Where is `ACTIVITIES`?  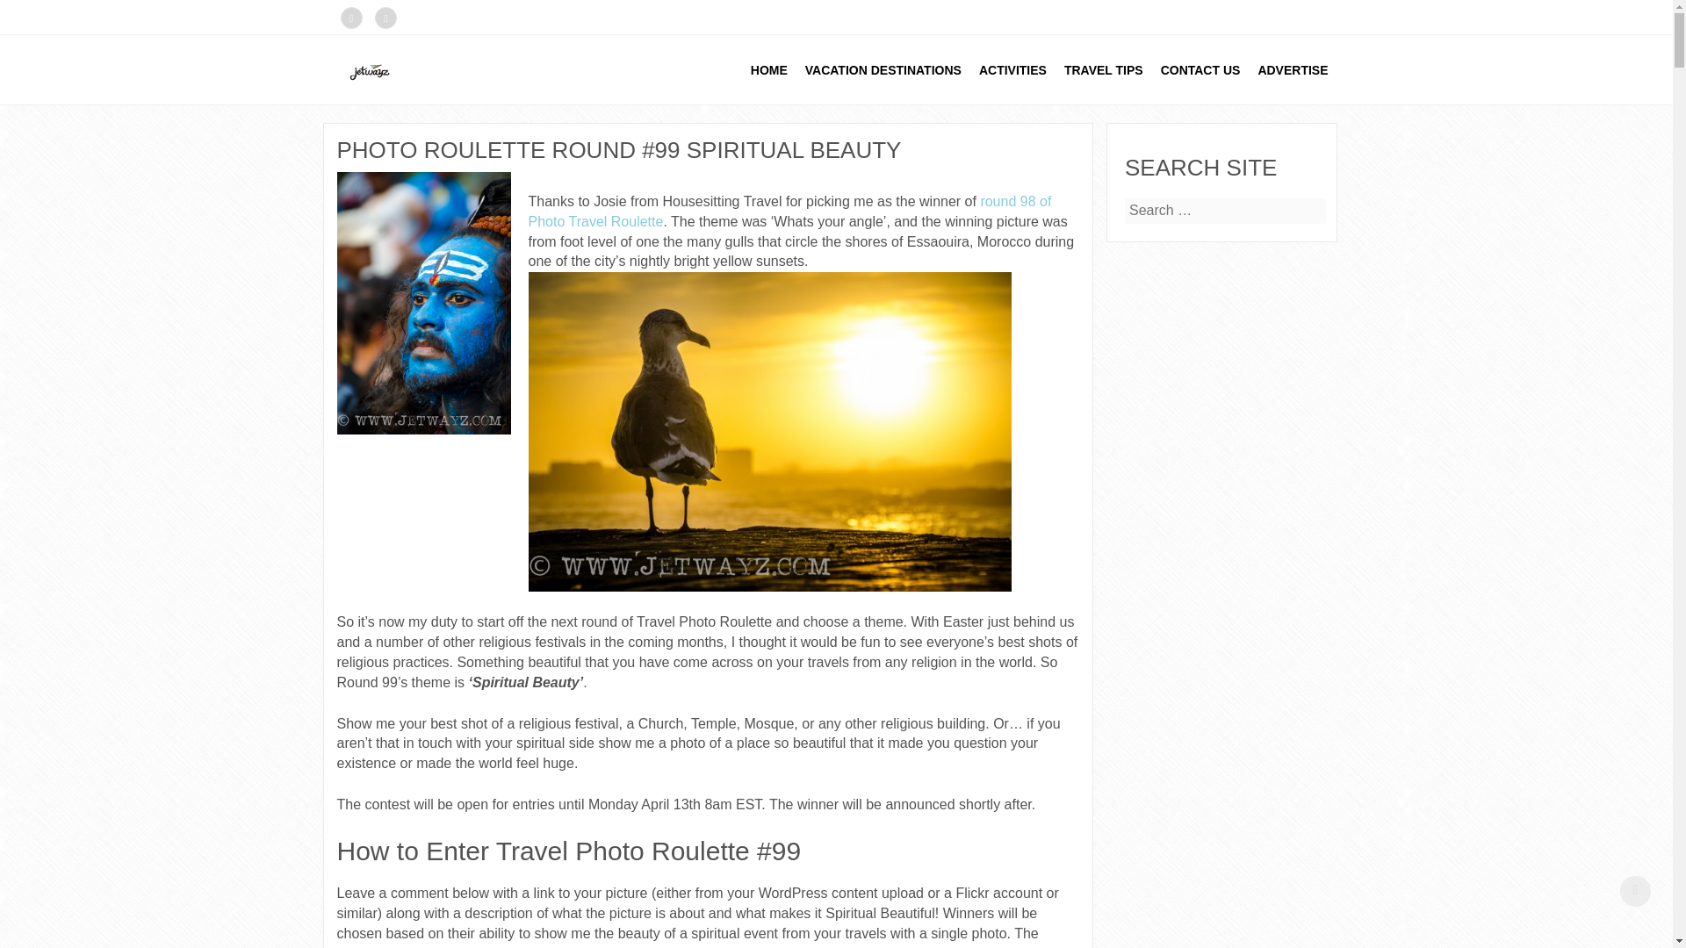
ACTIVITIES is located at coordinates (1012, 69).